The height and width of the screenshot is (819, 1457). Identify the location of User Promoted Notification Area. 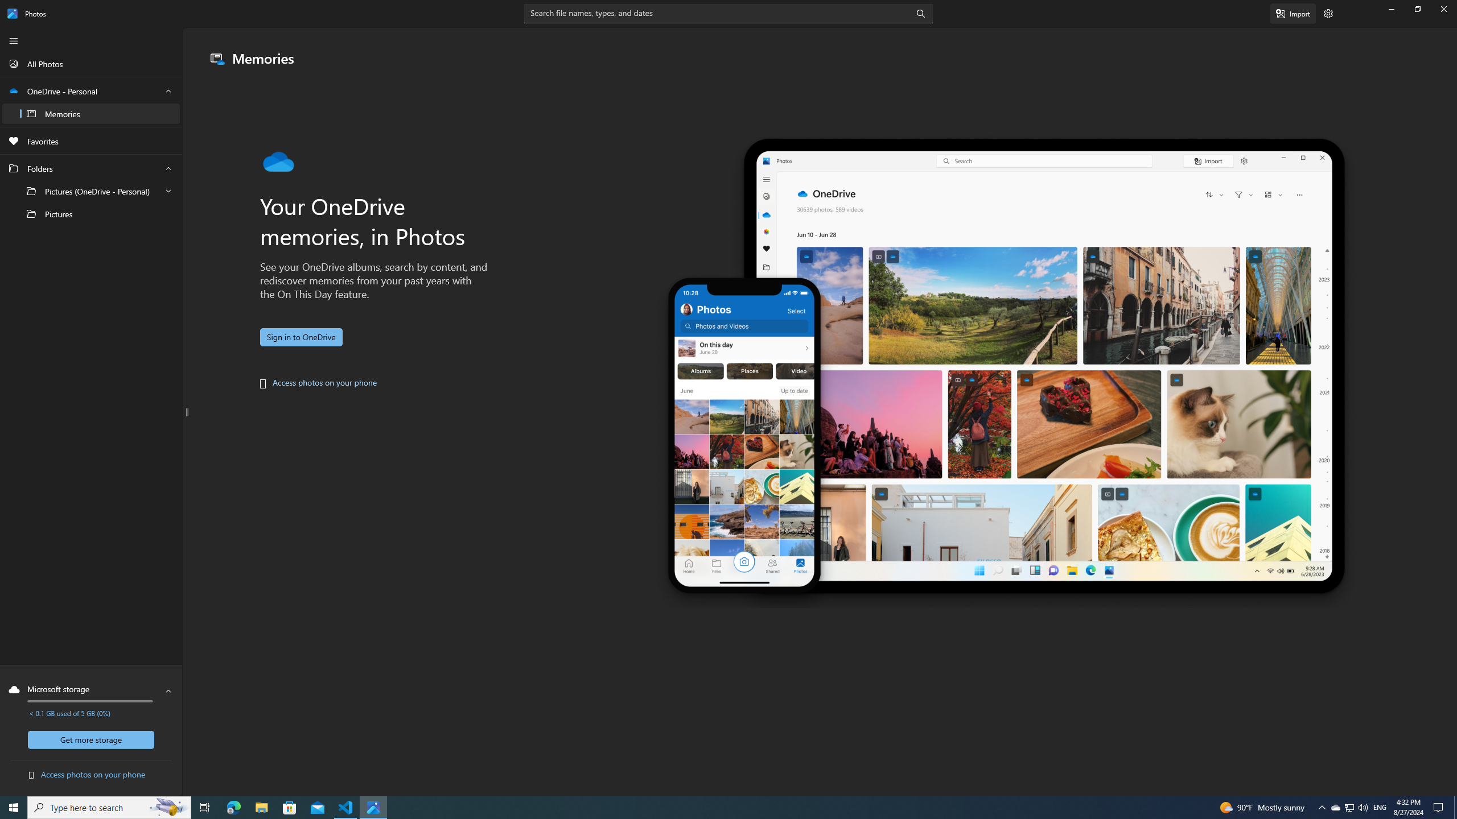
(1349, 808).